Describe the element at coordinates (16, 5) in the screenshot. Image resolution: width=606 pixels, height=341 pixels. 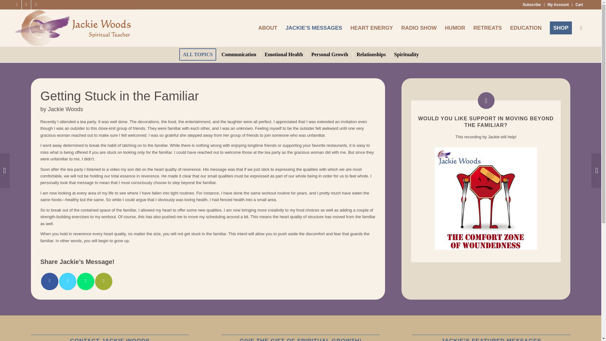
I see `Facebook` at that location.